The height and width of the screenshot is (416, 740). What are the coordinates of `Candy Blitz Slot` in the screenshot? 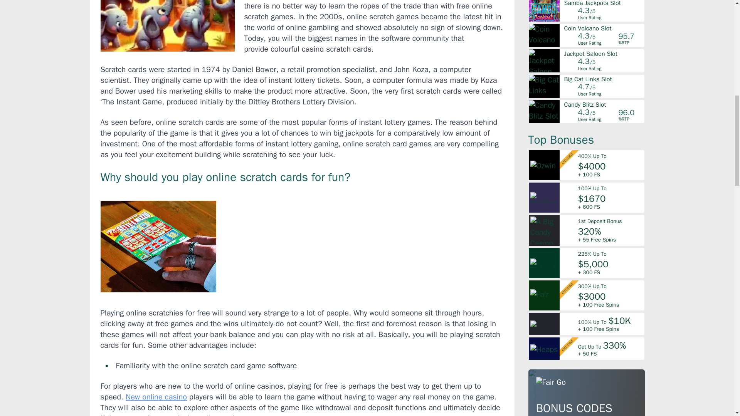 It's located at (604, 104).